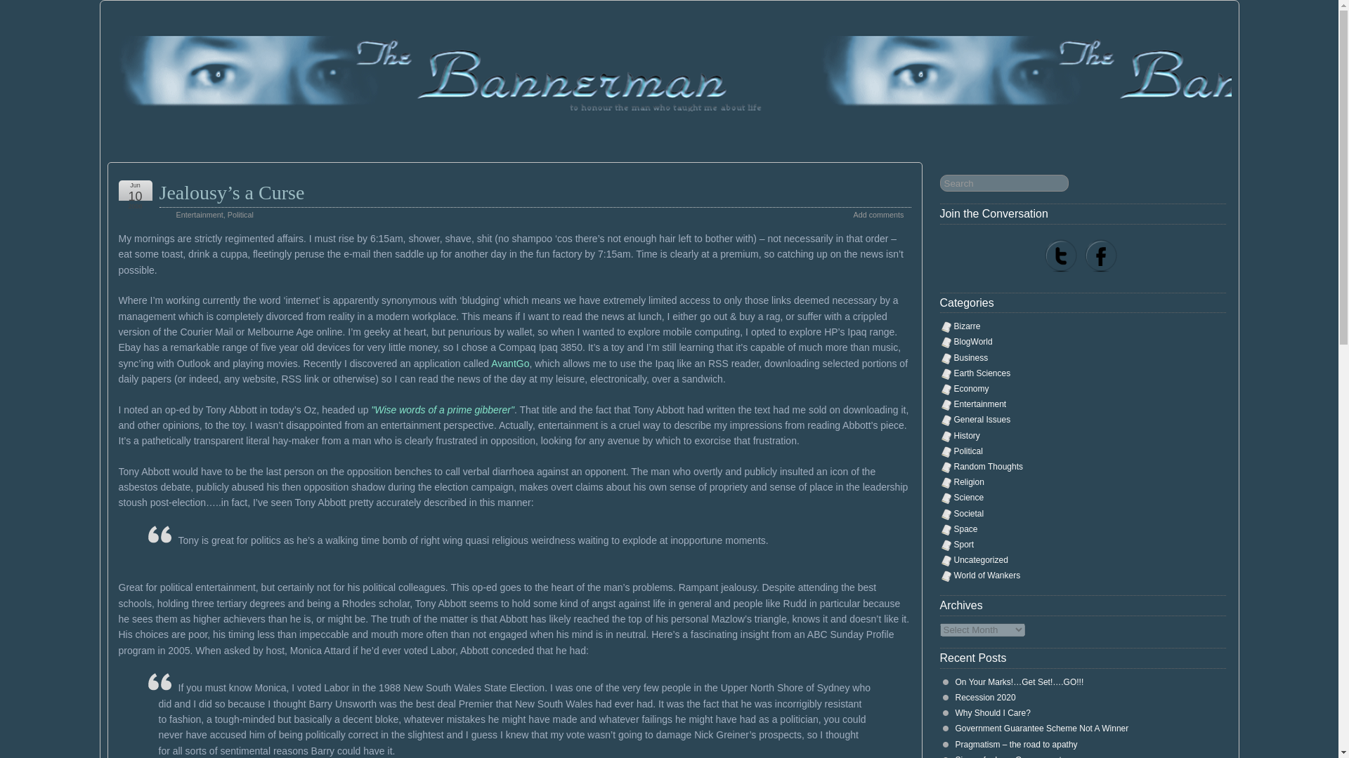  I want to click on Political, so click(240, 215).